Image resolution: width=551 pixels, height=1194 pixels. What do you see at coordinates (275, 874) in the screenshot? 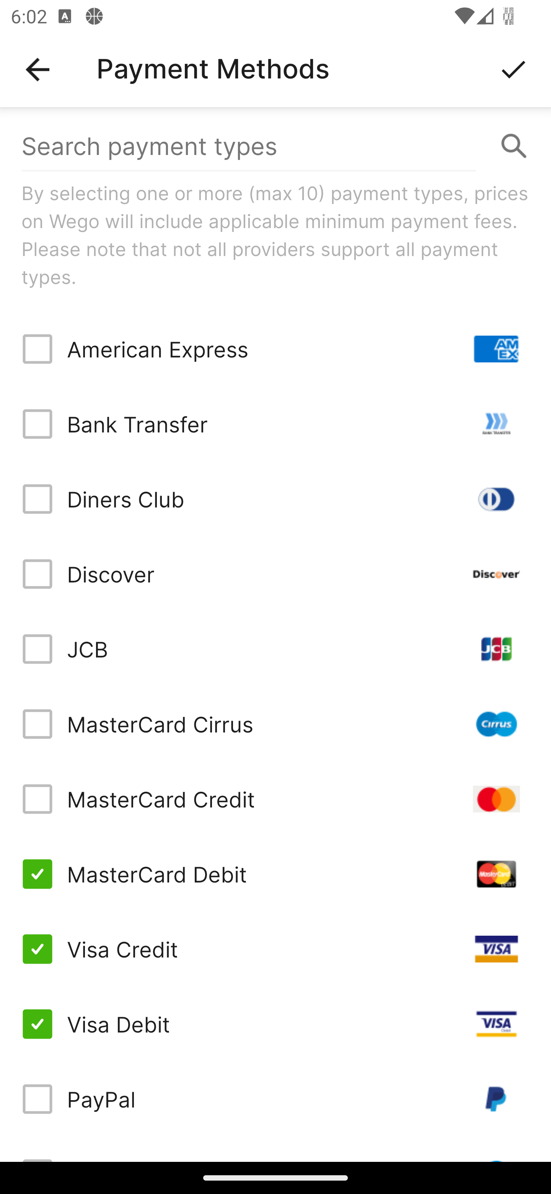
I see `MasterCard Debit` at bounding box center [275, 874].